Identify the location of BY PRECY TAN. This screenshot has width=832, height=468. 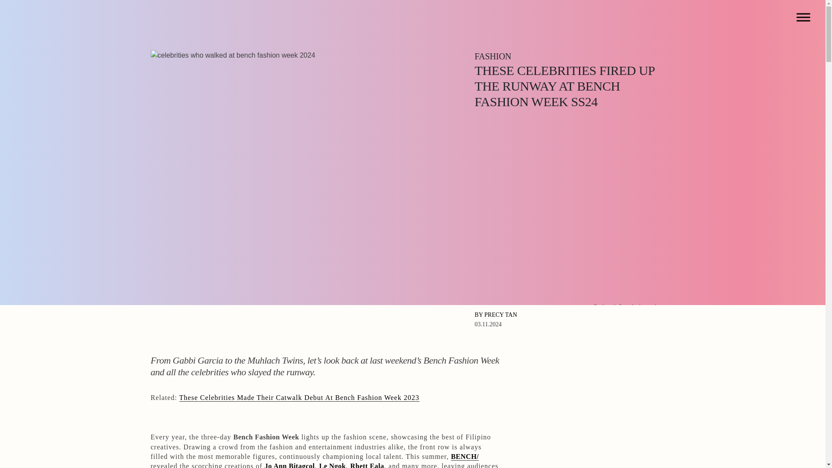
(495, 315).